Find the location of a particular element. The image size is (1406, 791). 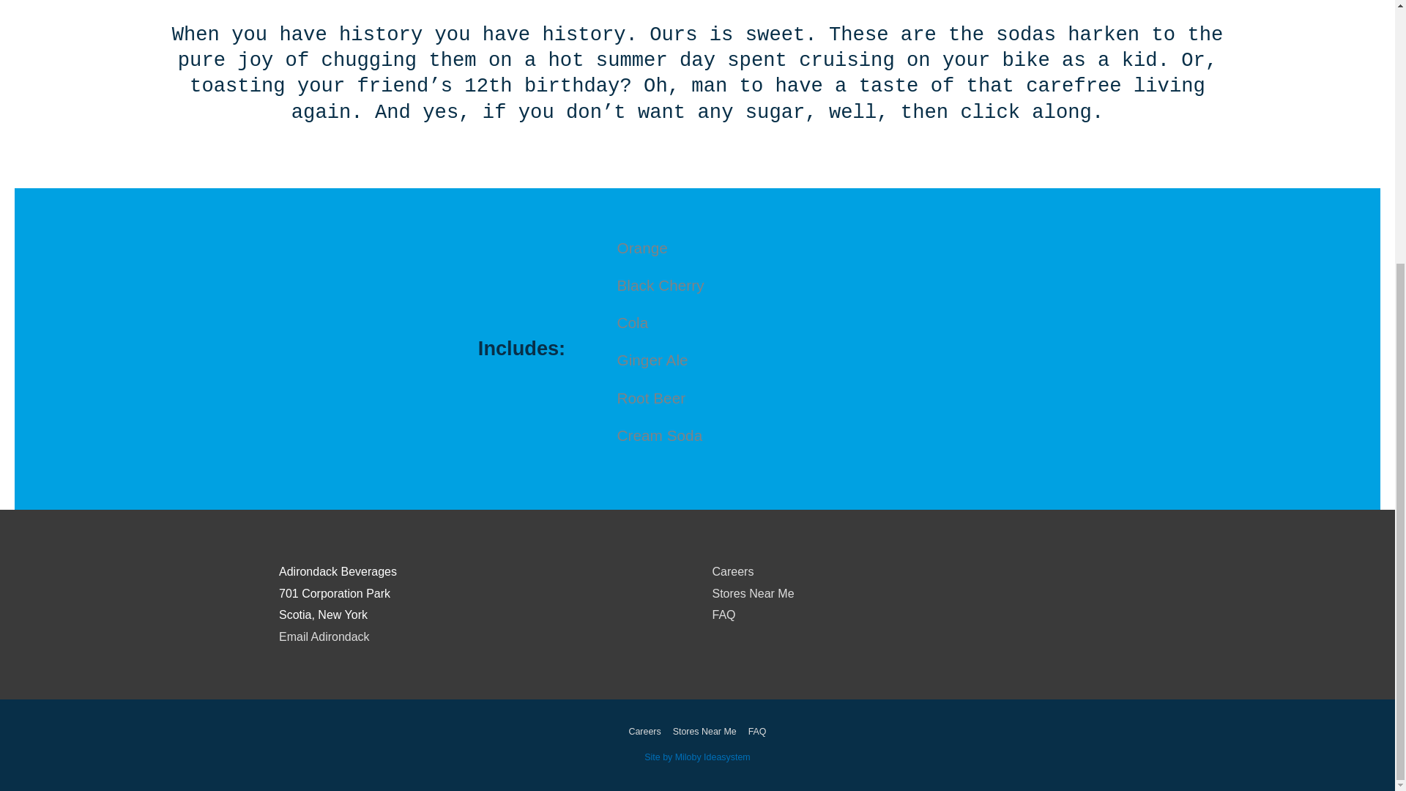

Careers is located at coordinates (732, 571).